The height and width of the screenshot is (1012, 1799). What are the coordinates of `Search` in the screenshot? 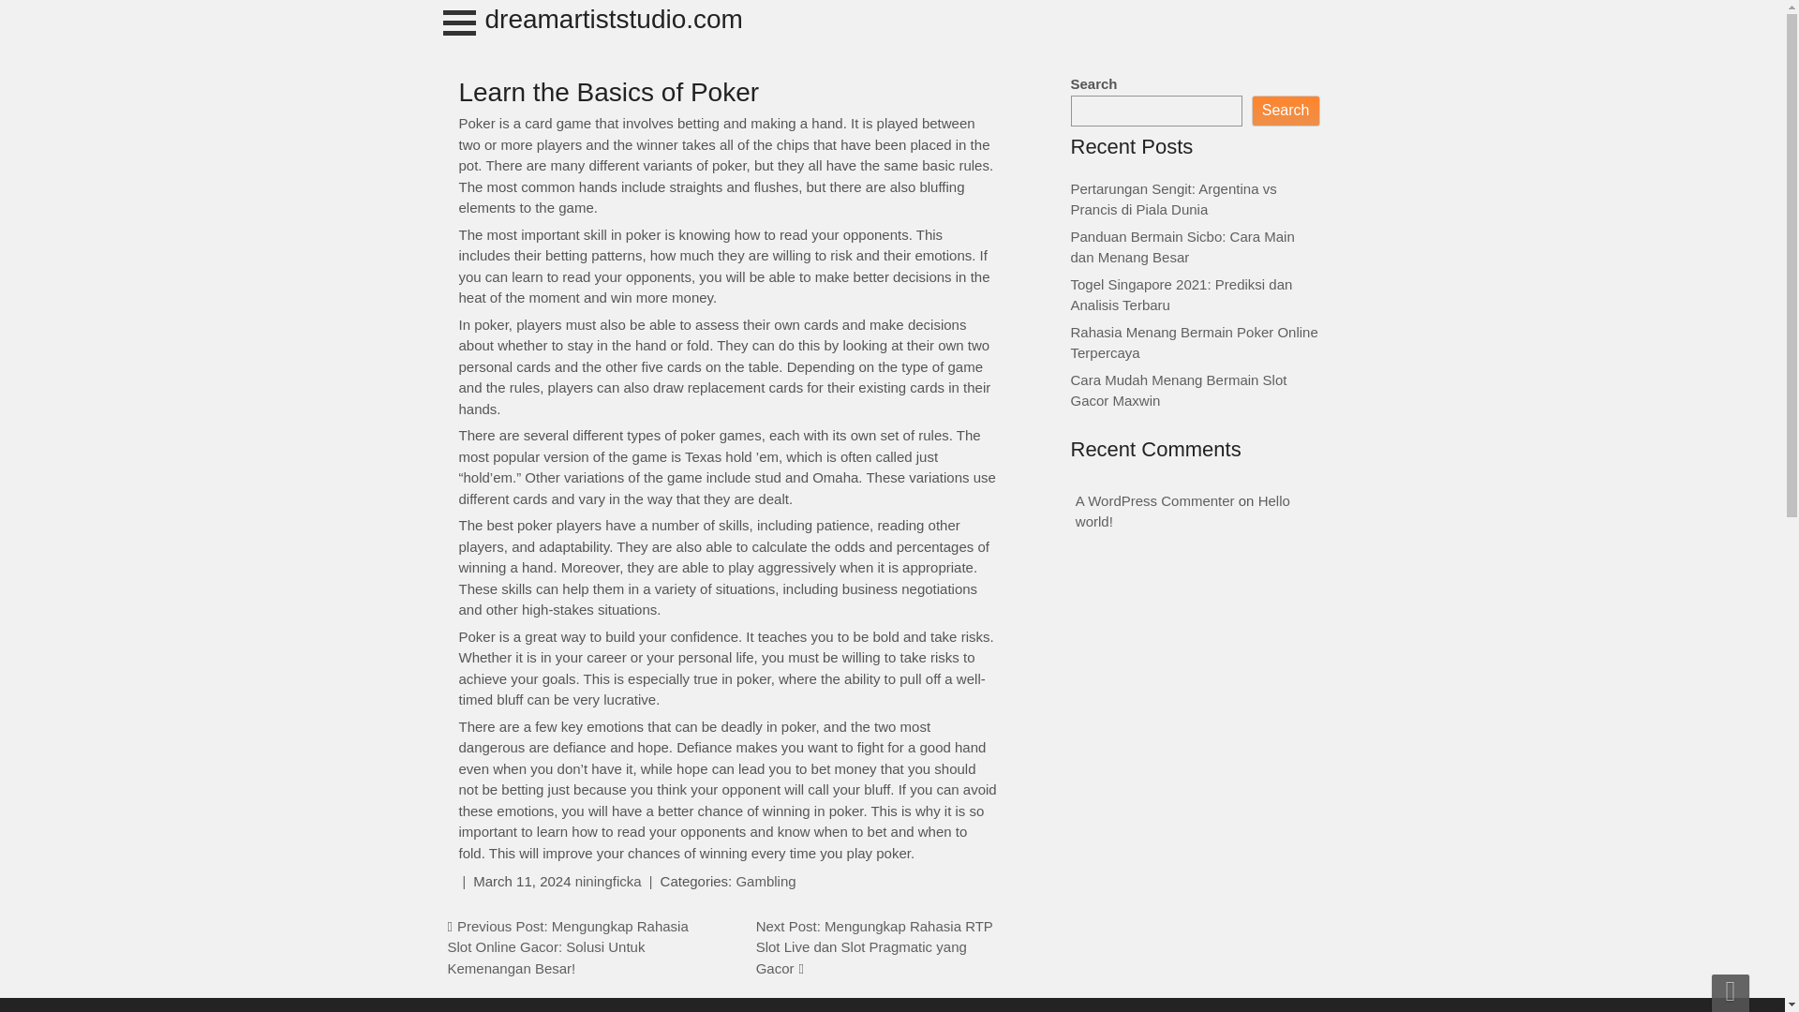 It's located at (1286, 111).